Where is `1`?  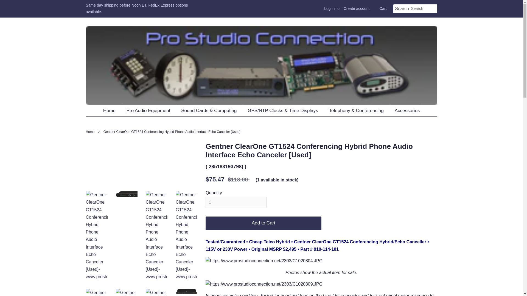 1 is located at coordinates (236, 203).